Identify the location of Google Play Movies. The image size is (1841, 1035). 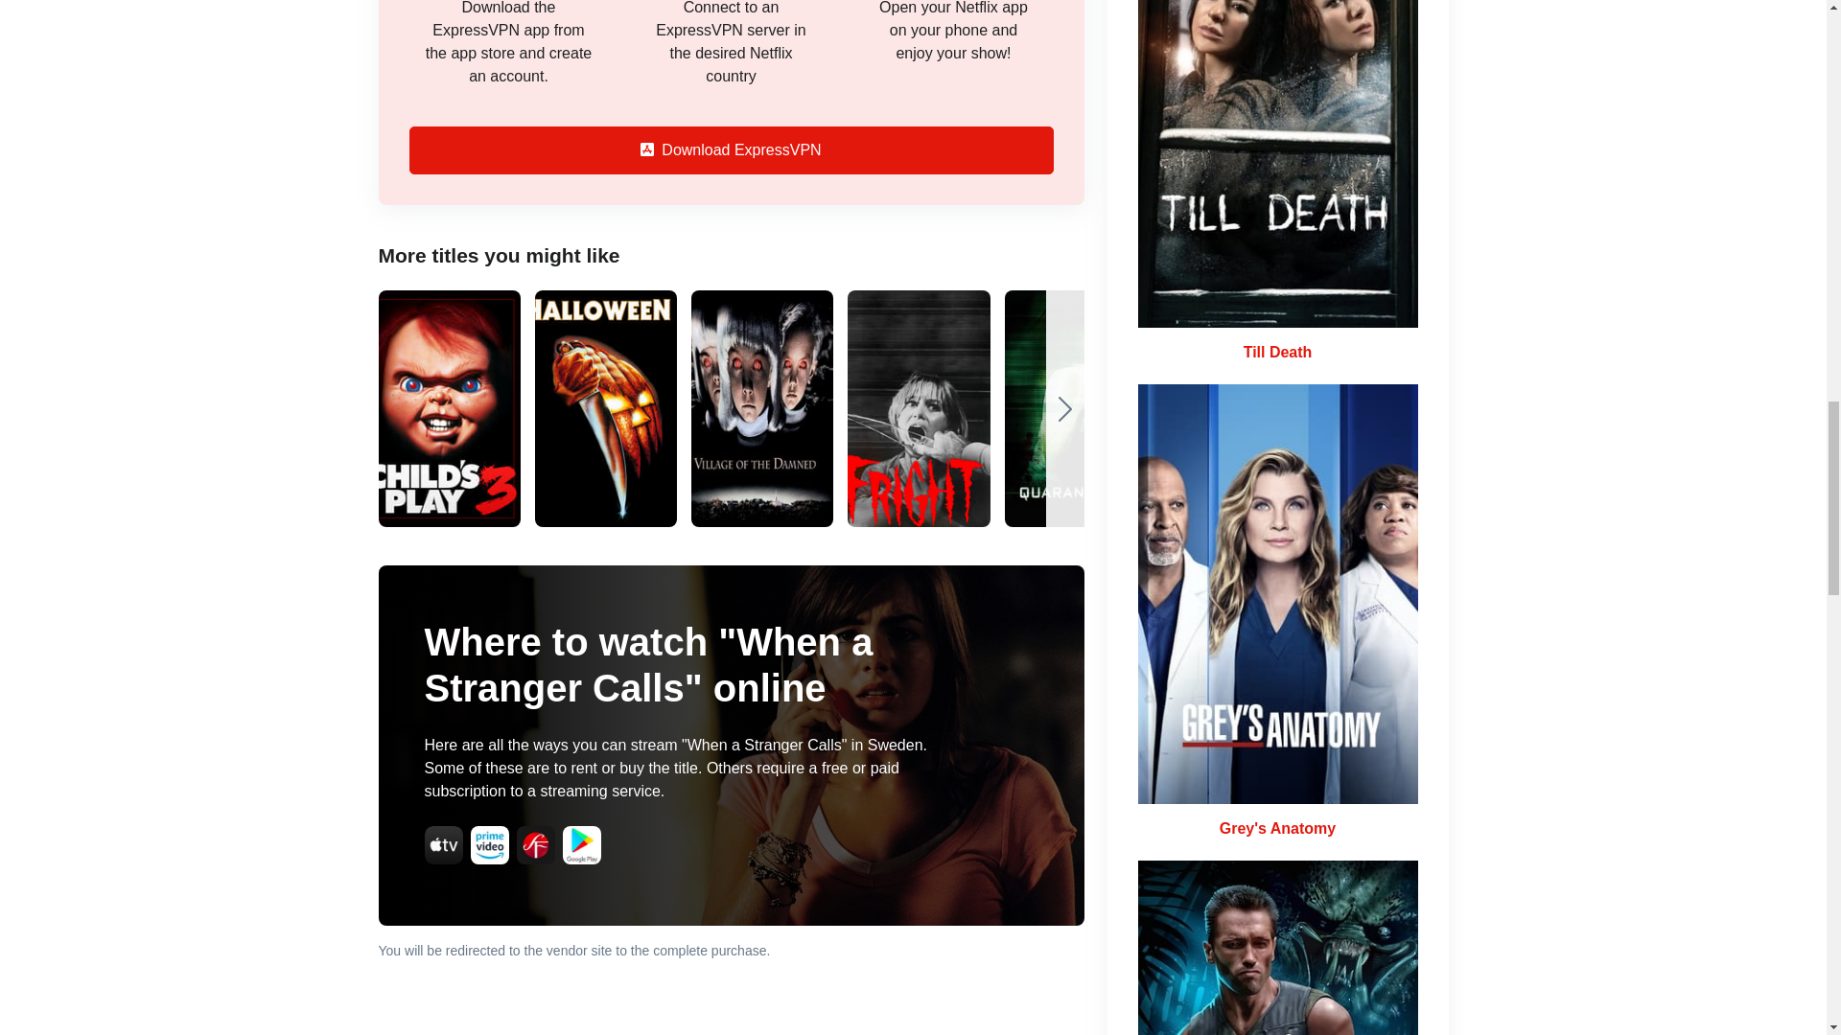
(580, 844).